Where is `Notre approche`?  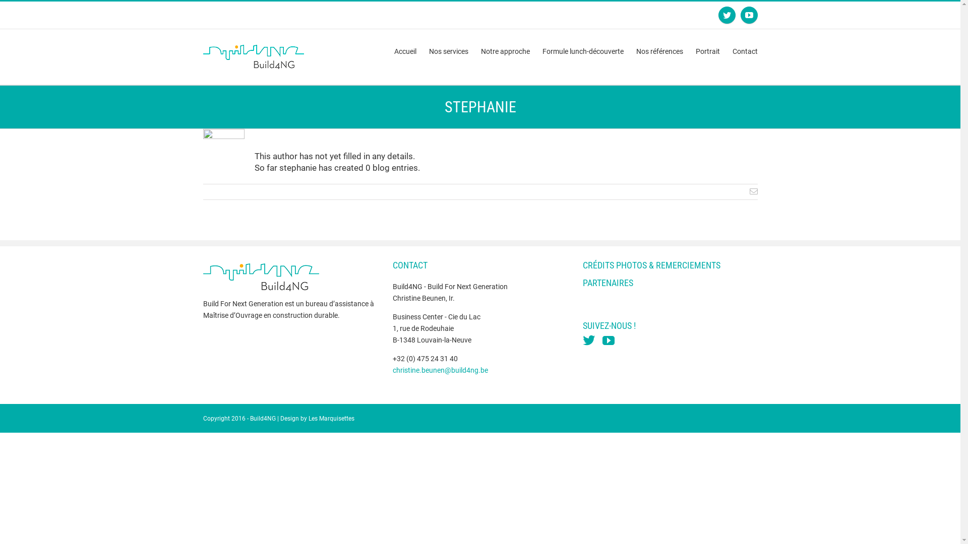
Notre approche is located at coordinates (505, 51).